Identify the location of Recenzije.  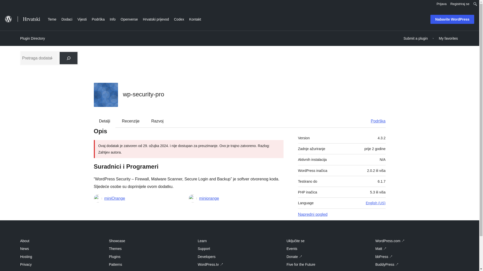
(131, 121).